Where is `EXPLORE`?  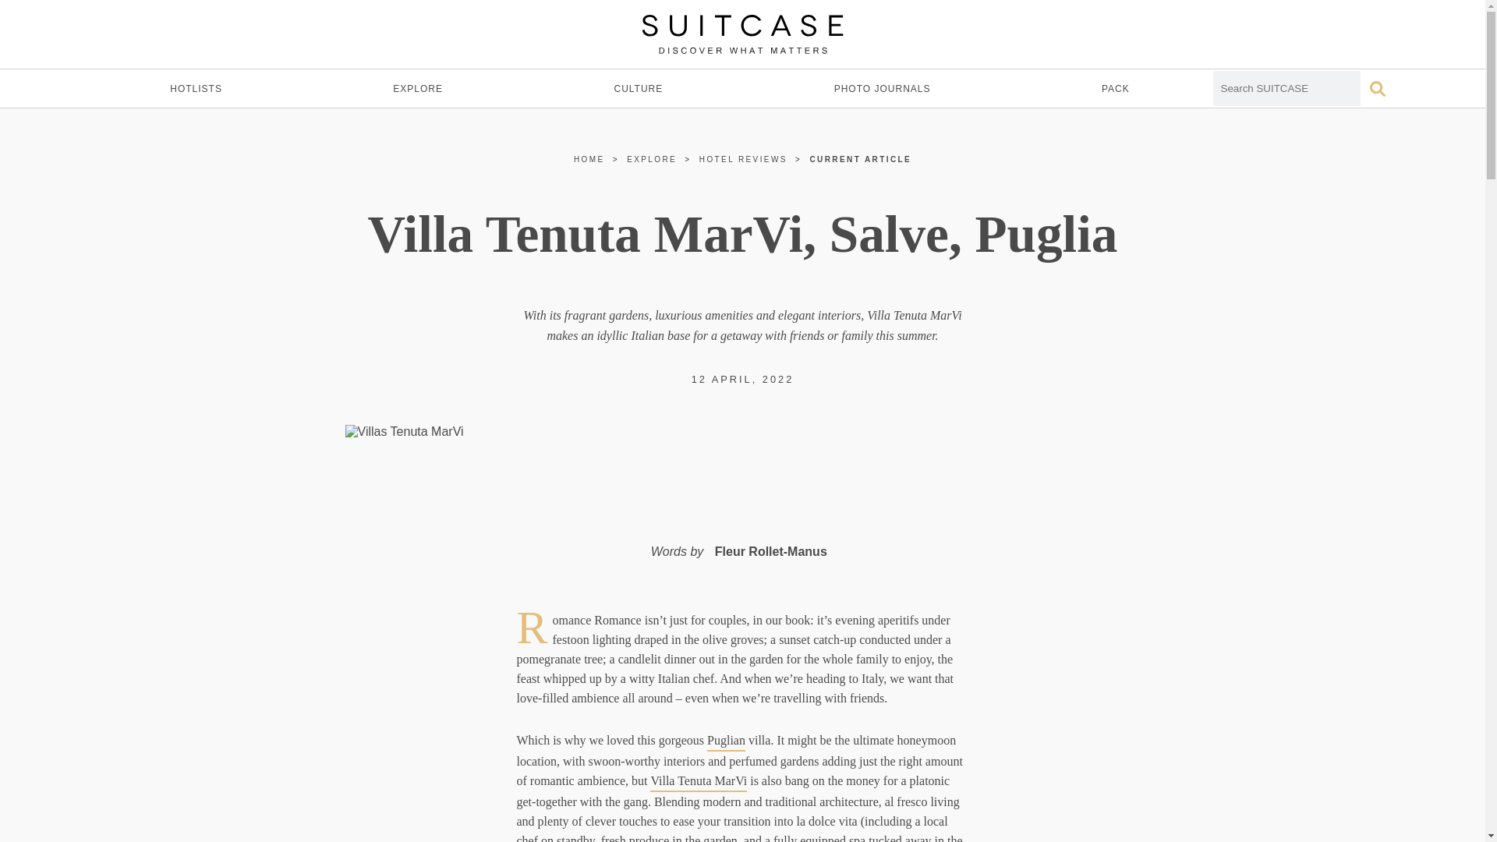
EXPLORE is located at coordinates (417, 89).